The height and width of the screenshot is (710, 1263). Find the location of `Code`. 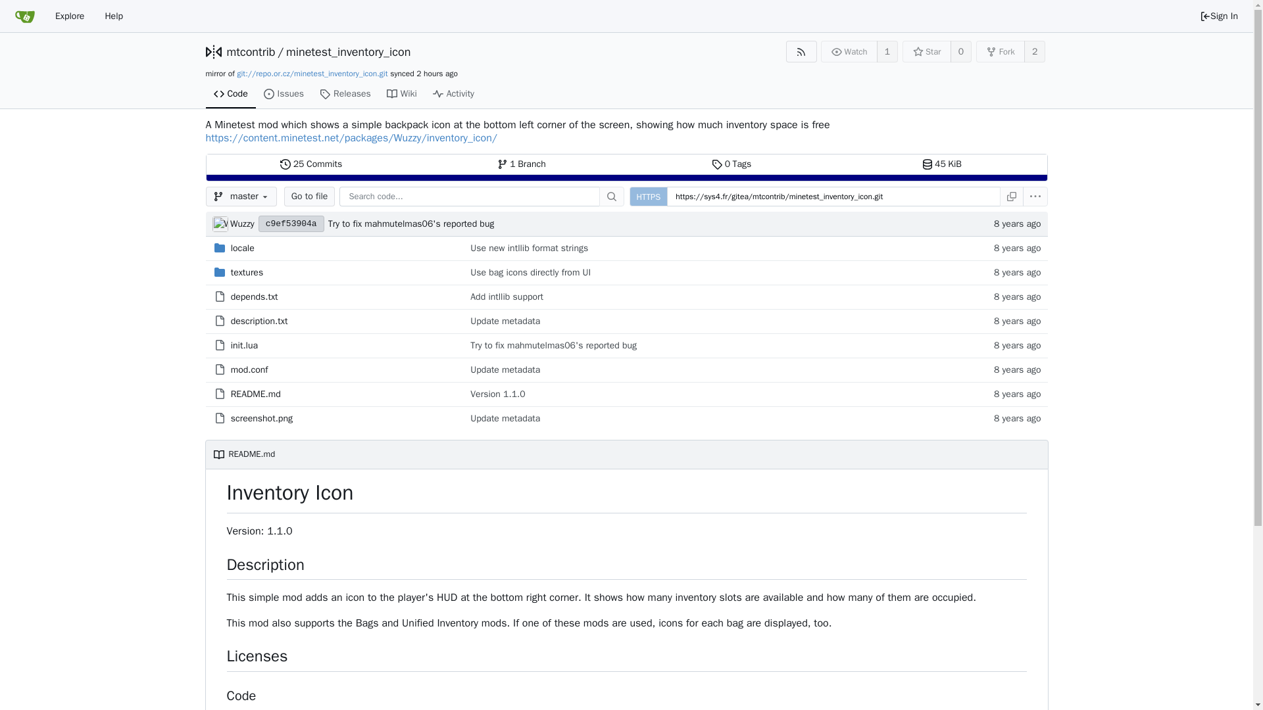

Code is located at coordinates (250, 51).